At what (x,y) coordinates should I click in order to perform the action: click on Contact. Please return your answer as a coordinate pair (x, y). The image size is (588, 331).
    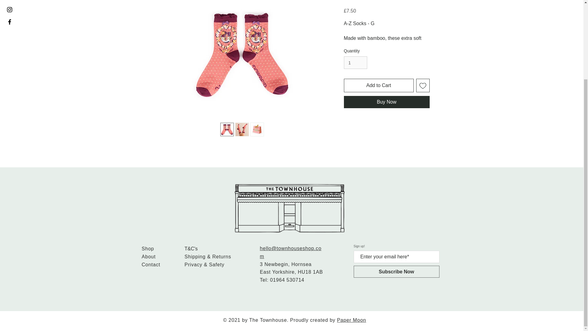
    Looking at the image, I should click on (151, 264).